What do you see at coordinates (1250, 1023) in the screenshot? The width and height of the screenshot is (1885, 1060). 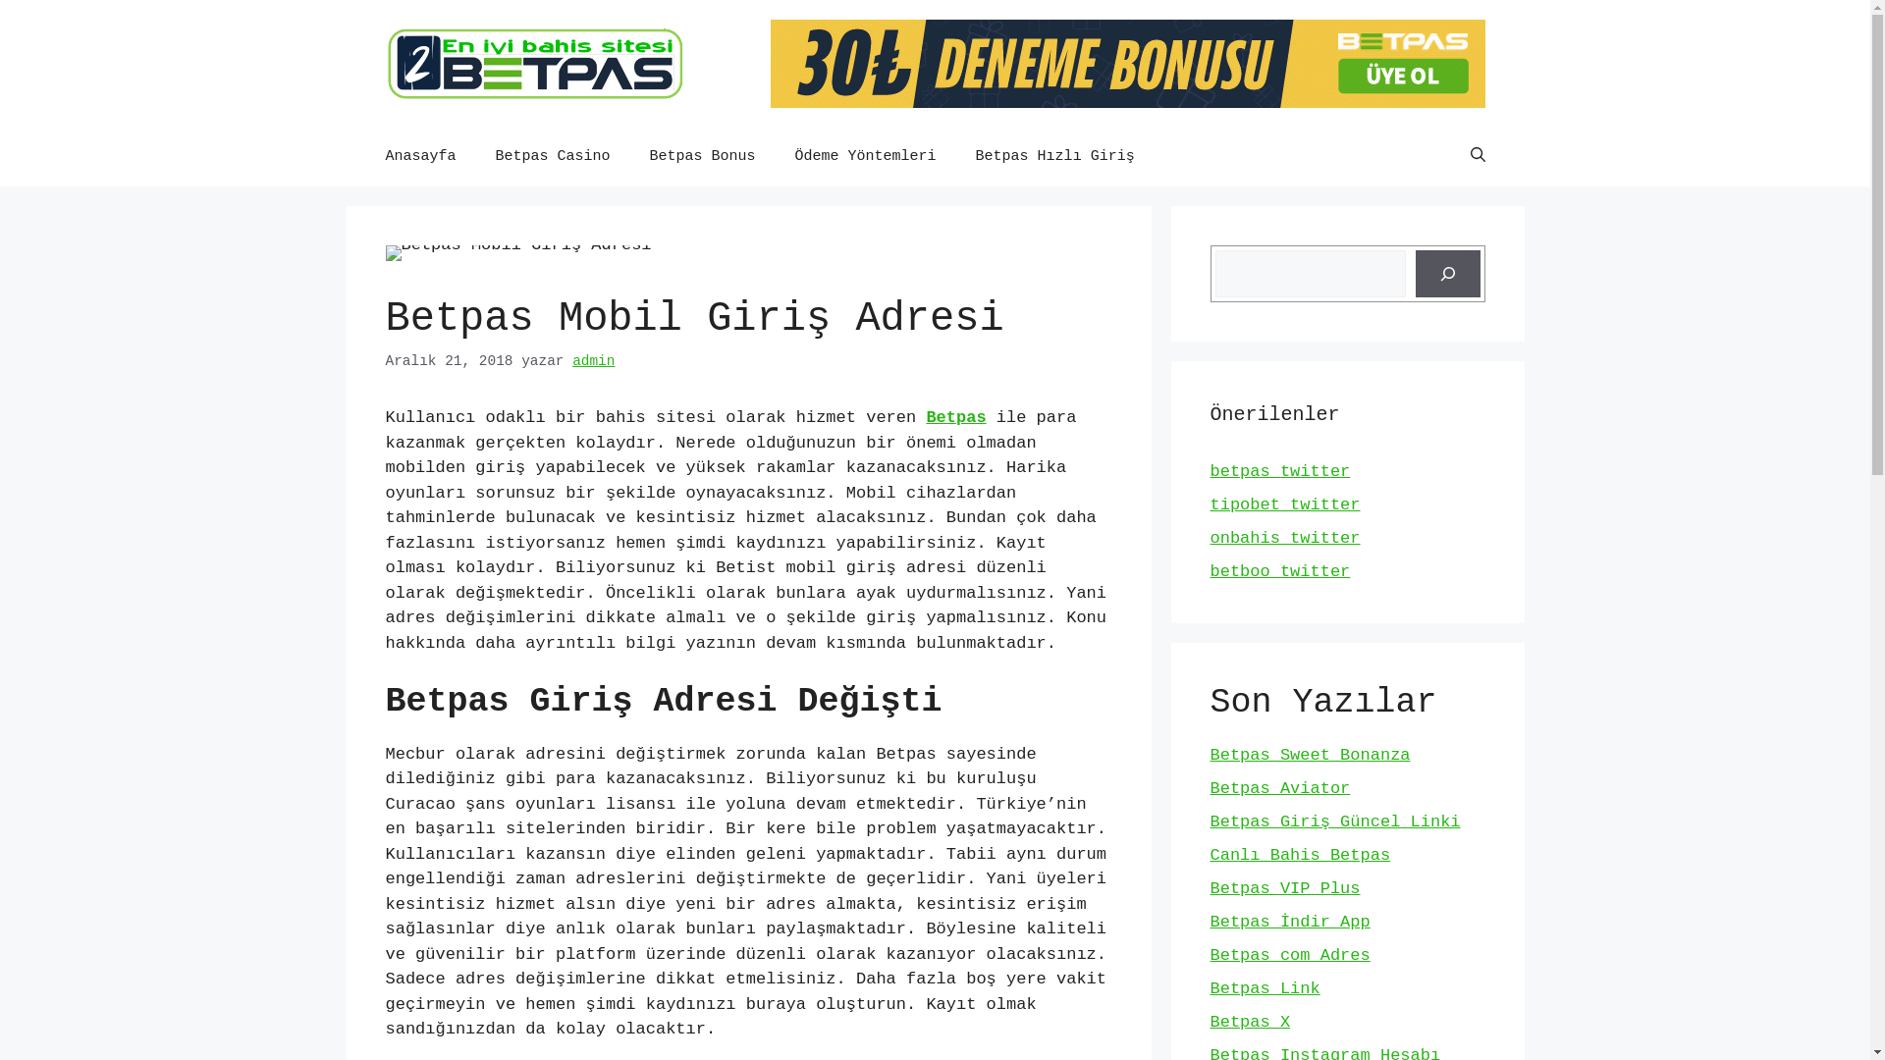 I see `Betpas X` at bounding box center [1250, 1023].